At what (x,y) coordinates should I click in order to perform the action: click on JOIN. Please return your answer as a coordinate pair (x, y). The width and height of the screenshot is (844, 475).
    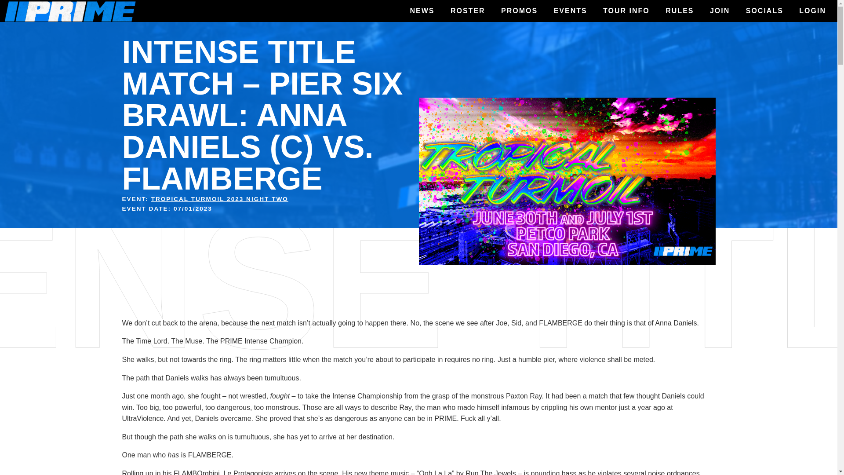
    Looking at the image, I should click on (720, 11).